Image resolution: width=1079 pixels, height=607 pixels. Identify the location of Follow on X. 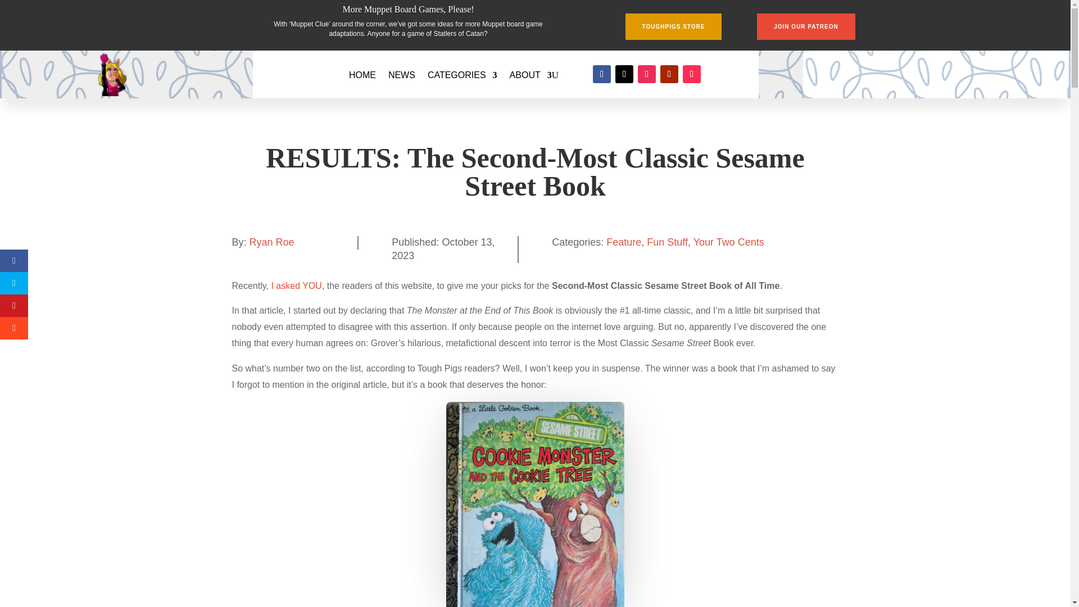
(624, 74).